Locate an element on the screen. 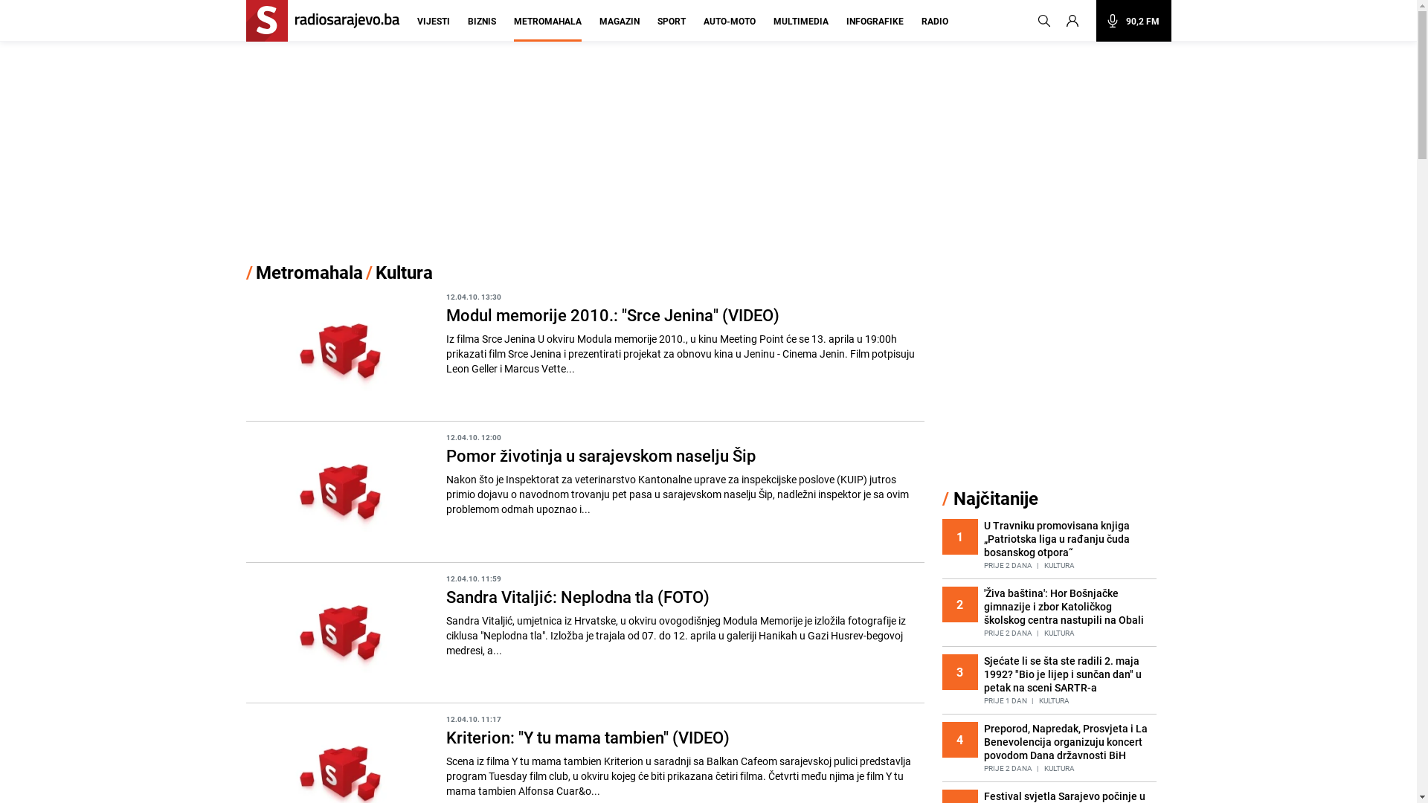 The image size is (1428, 803). SPORT is located at coordinates (672, 28).